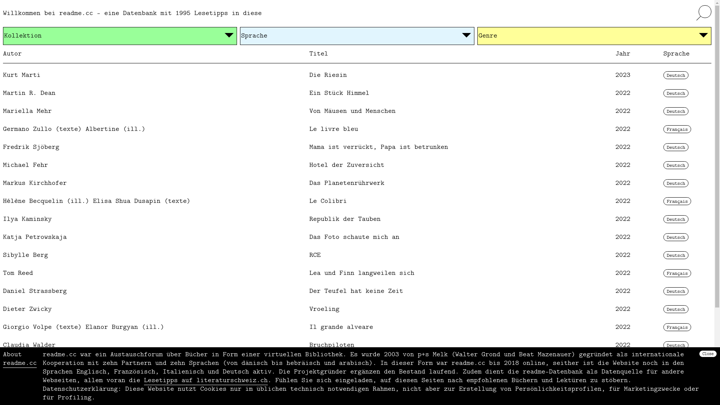 The width and height of the screenshot is (720, 405). Describe the element at coordinates (357, 381) in the screenshot. I see `Yasmina Reza
Serge
2022
Deutsch` at that location.